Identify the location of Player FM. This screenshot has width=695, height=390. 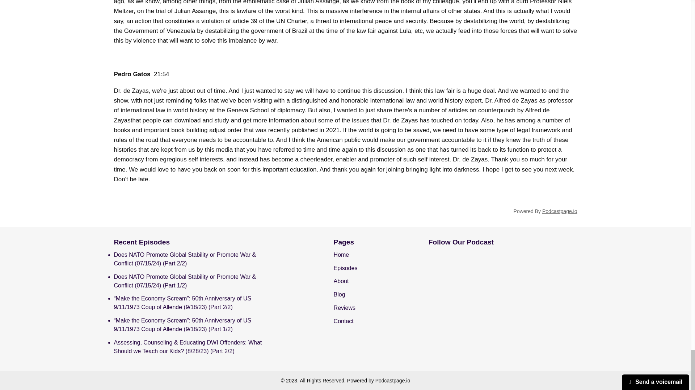
(458, 292).